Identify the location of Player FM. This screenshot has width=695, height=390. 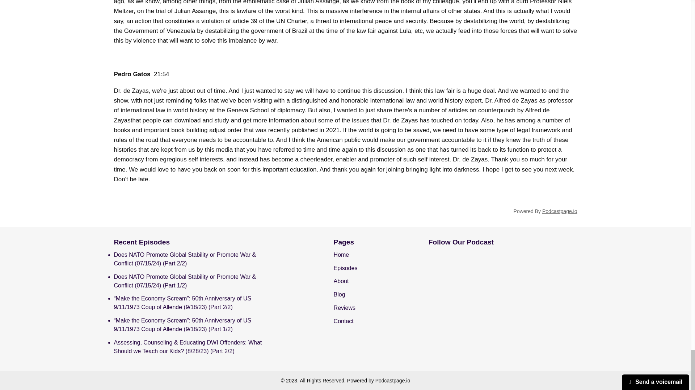
(458, 292).